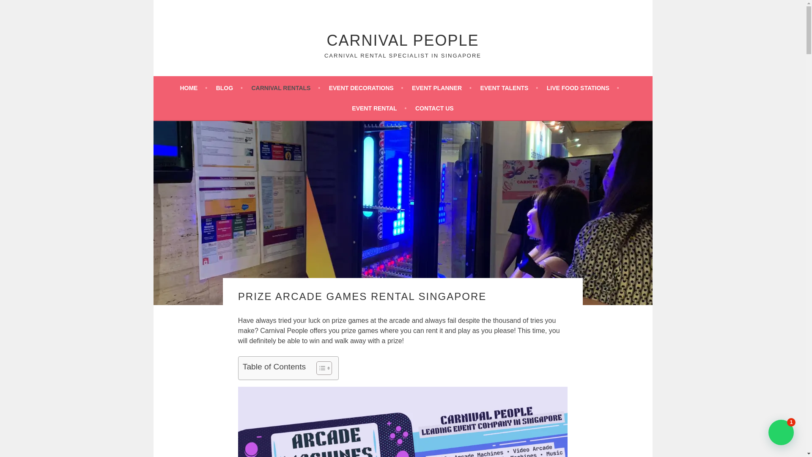 The image size is (812, 457). I want to click on EVENT TALENTS, so click(508, 88).